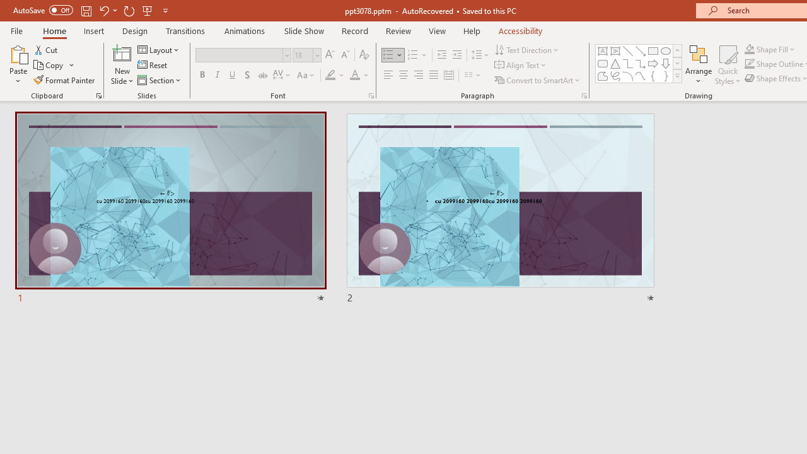 This screenshot has height=454, width=807. What do you see at coordinates (449, 76) in the screenshot?
I see `Distributed` at bounding box center [449, 76].